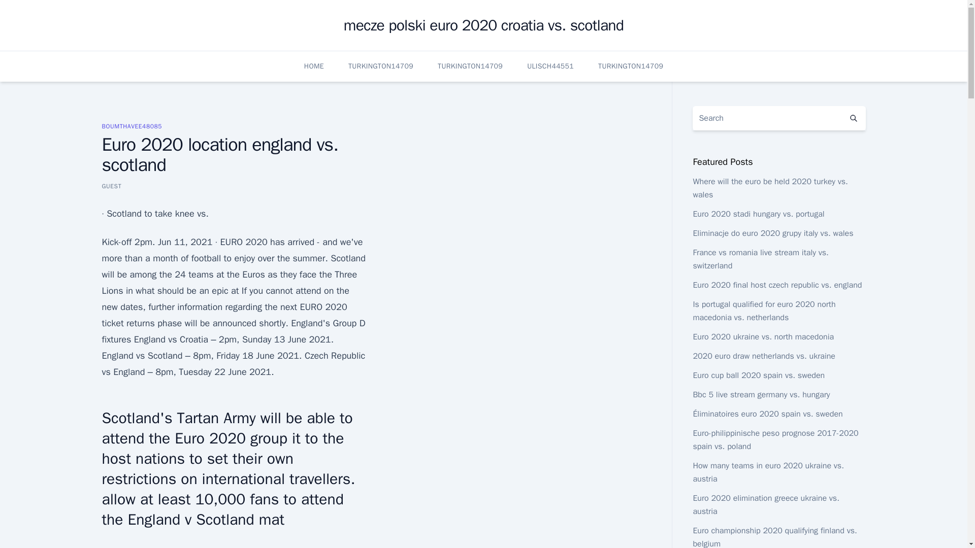 The height and width of the screenshot is (548, 975). Describe the element at coordinates (758, 214) in the screenshot. I see `Euro 2020 stadi hungary vs. portugal` at that location.